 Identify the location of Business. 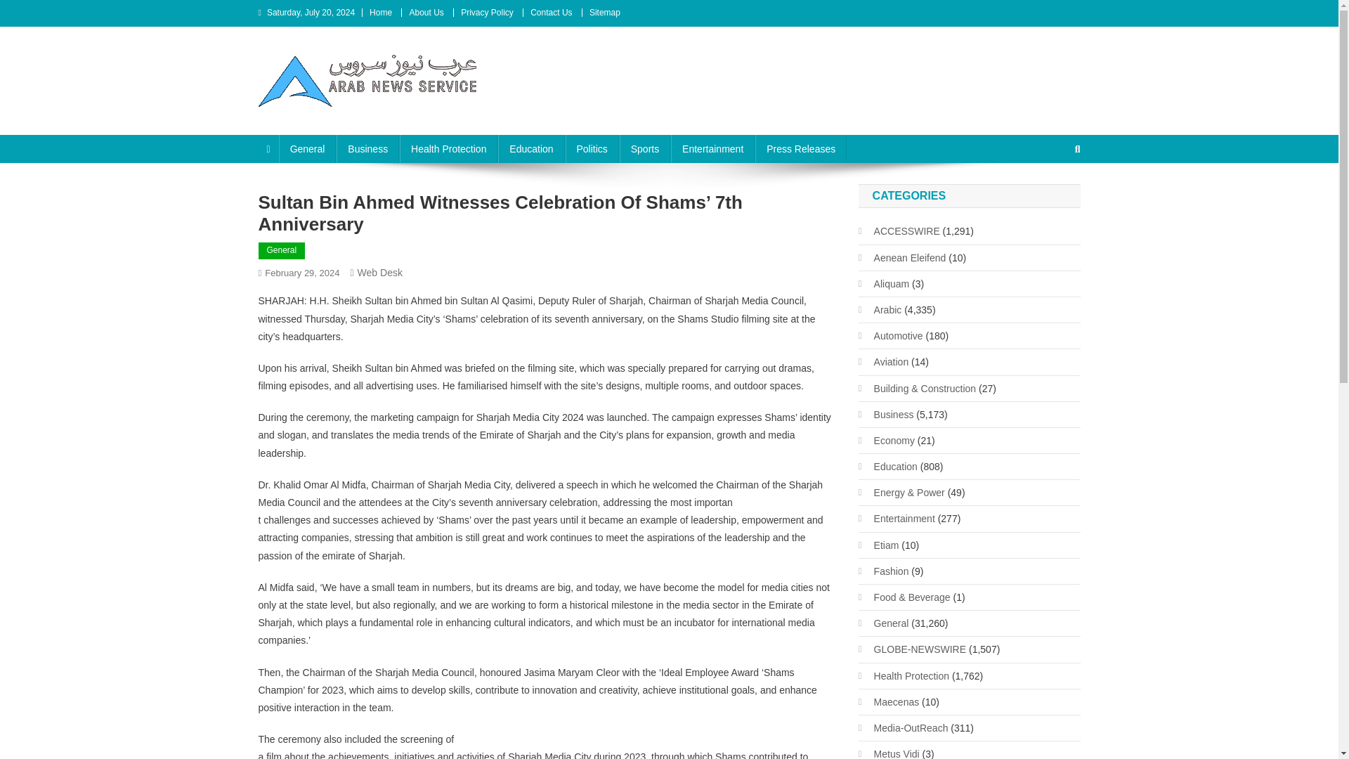
(367, 149).